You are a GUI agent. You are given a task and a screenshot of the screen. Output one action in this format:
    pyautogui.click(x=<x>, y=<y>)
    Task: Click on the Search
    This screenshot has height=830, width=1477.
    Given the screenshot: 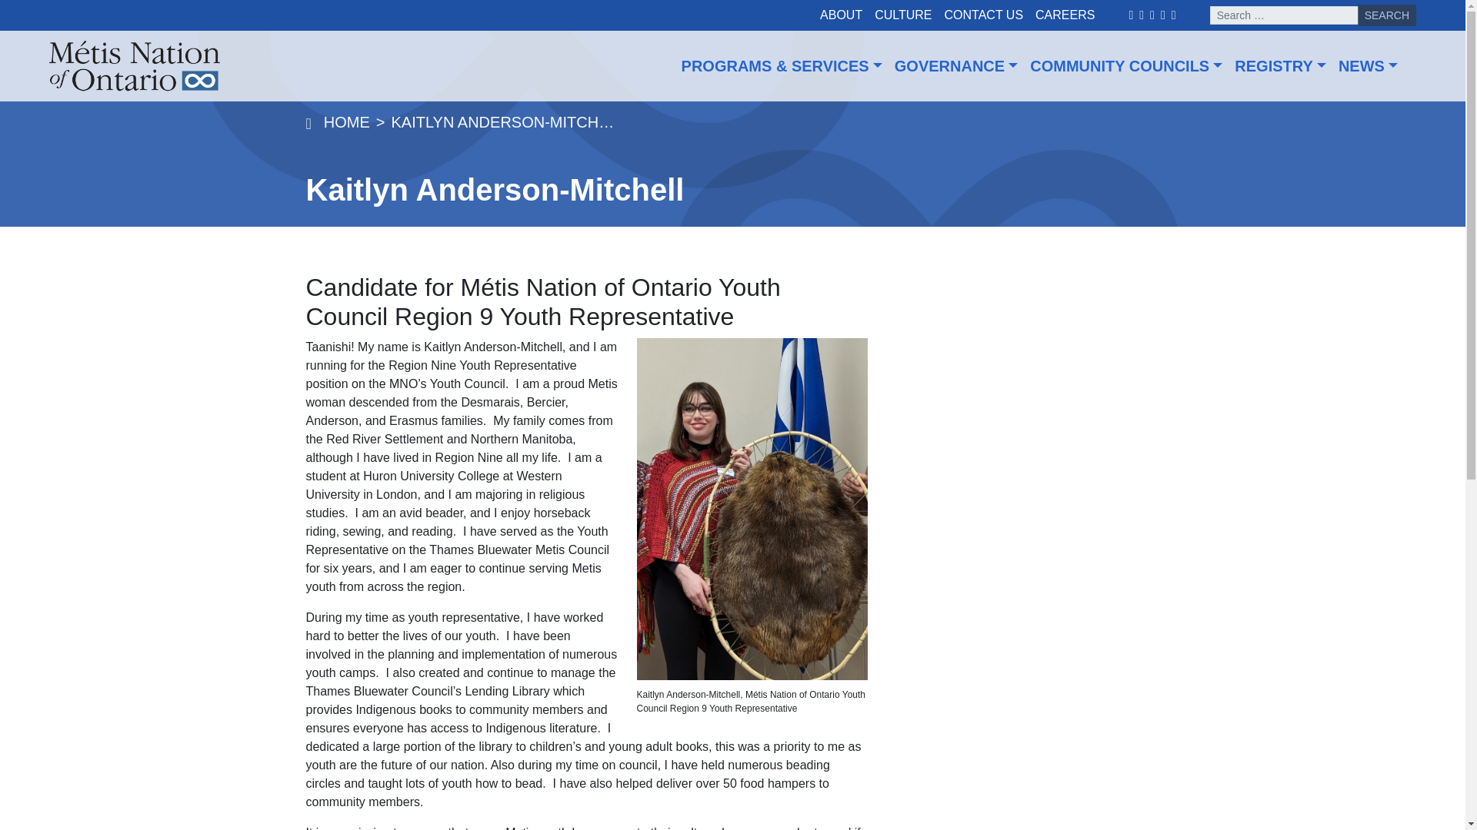 What is the action you would take?
    pyautogui.click(x=1386, y=15)
    